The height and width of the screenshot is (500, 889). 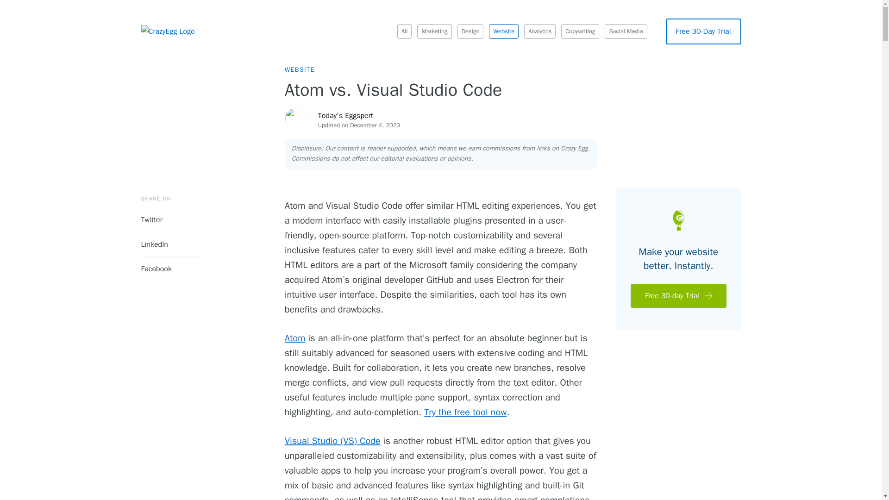 I want to click on Try the free tool now, so click(x=465, y=412).